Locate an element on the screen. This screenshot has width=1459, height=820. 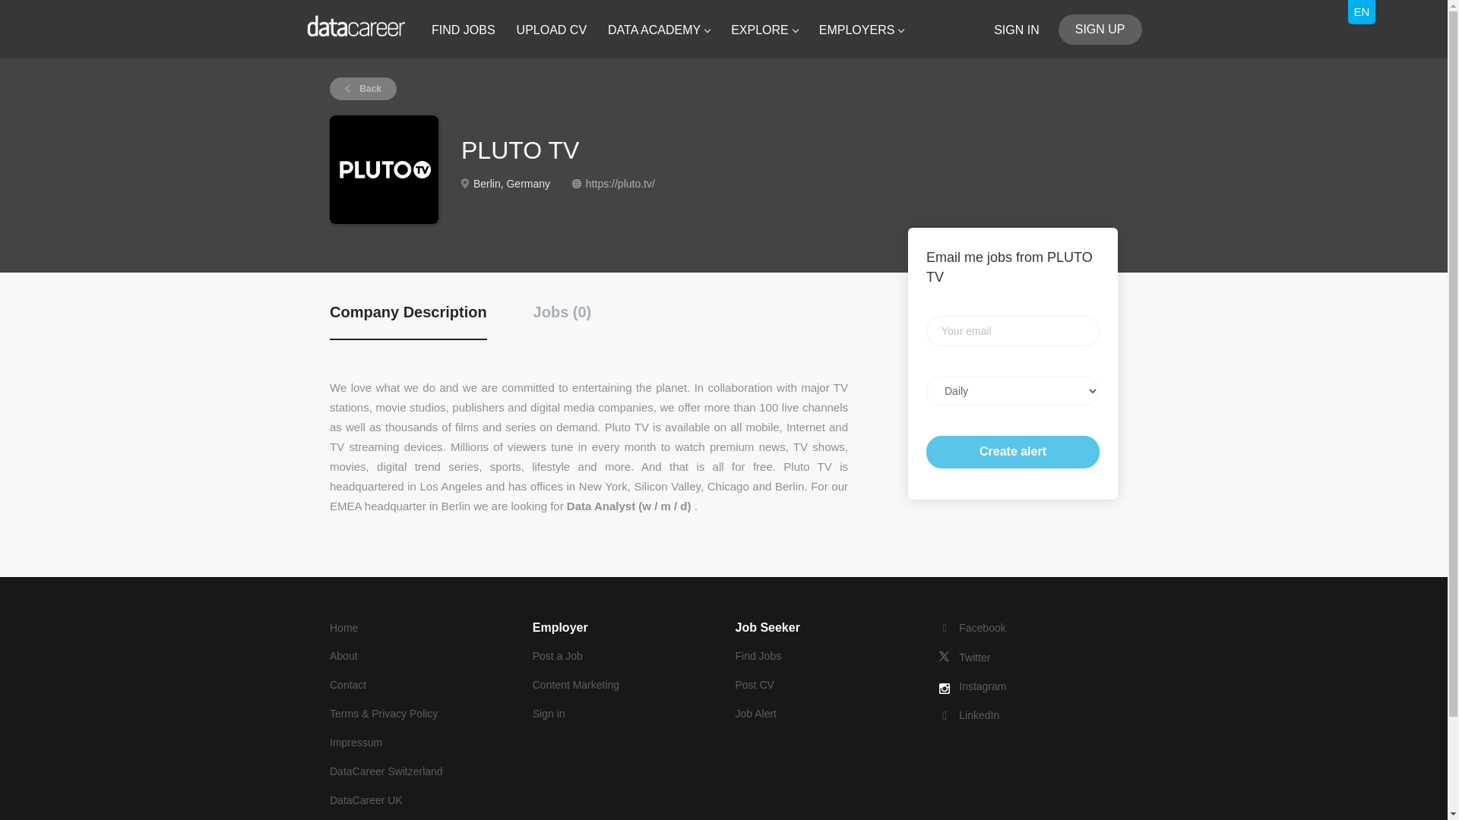
Create alert is located at coordinates (1013, 451).